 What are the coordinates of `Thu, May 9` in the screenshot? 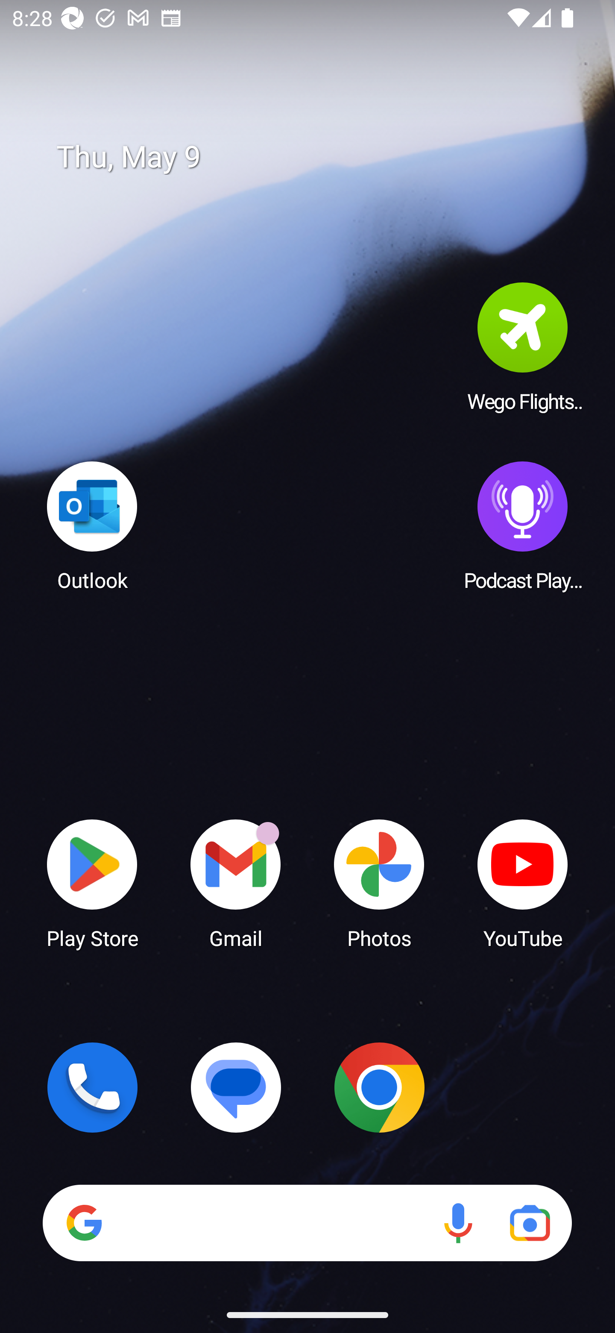 It's located at (319, 157).